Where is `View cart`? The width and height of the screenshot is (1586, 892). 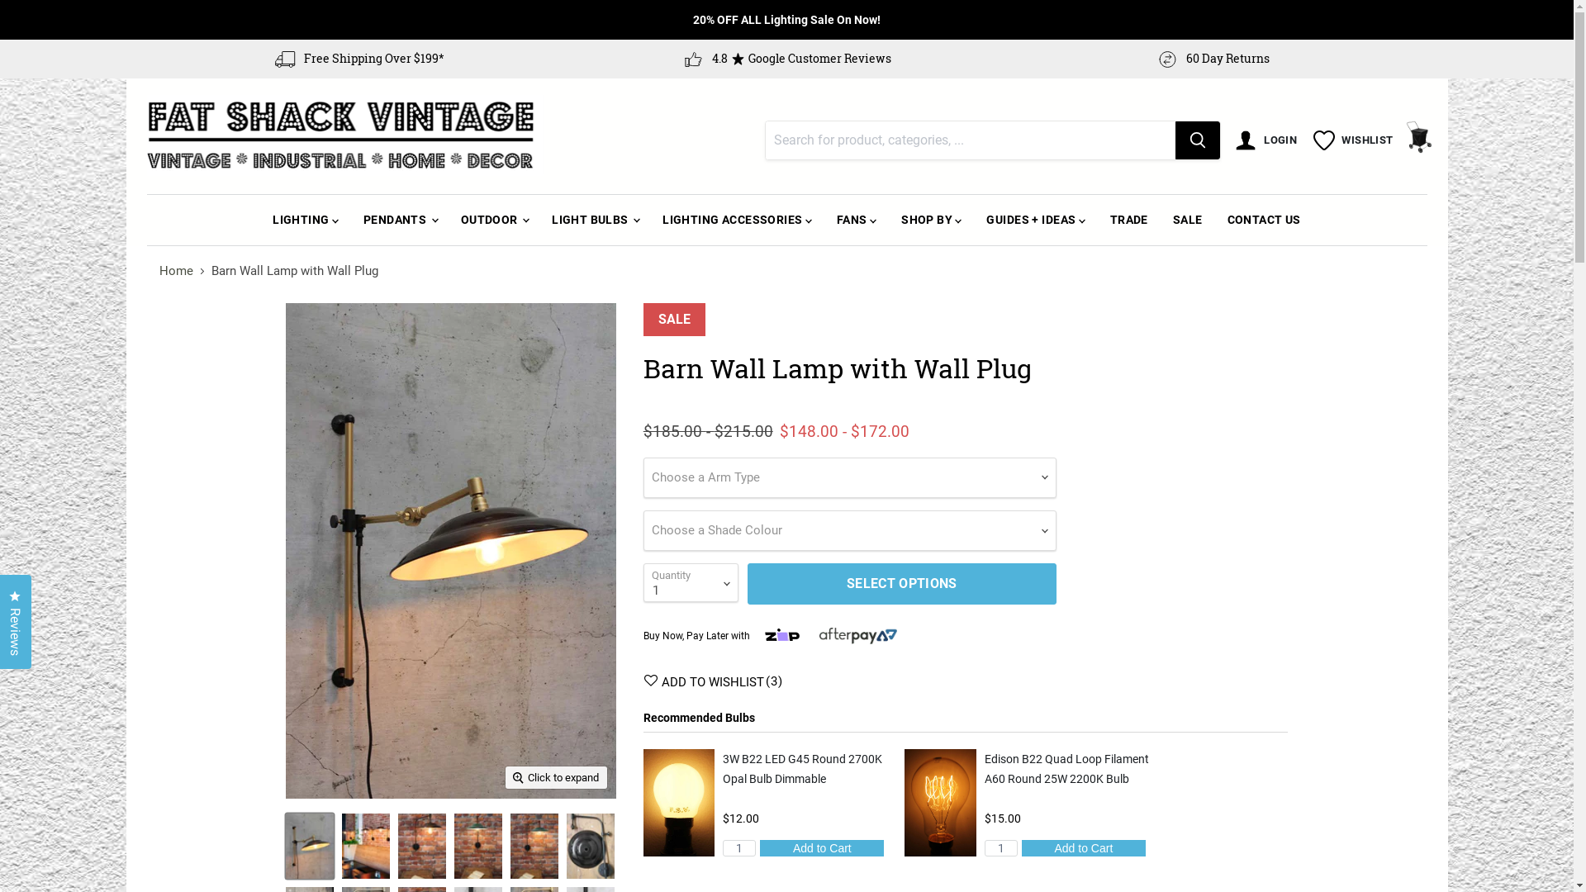
View cart is located at coordinates (1419, 140).